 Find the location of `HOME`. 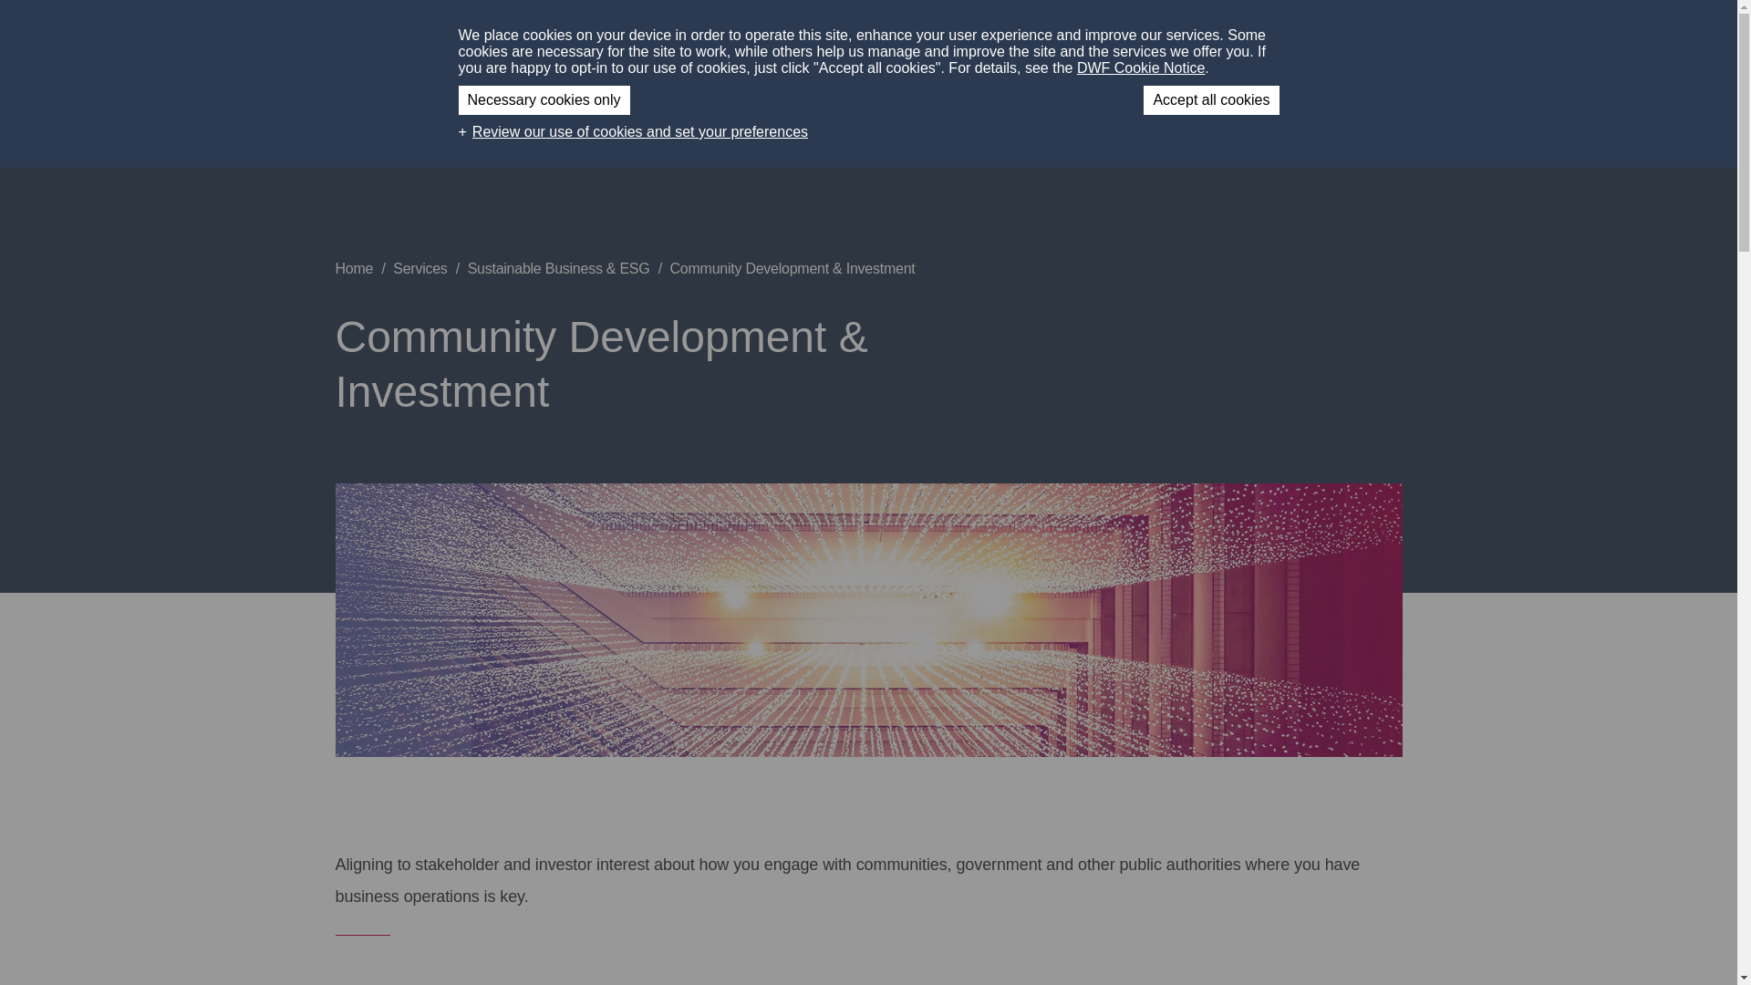

HOME is located at coordinates (808, 36).